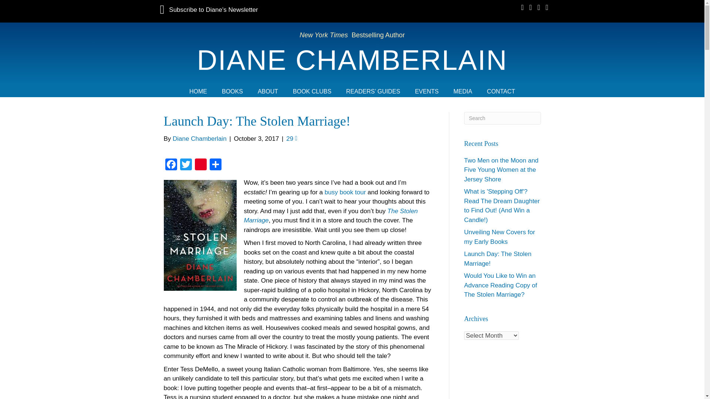 This screenshot has height=399, width=710. What do you see at coordinates (215, 165) in the screenshot?
I see `Share` at bounding box center [215, 165].